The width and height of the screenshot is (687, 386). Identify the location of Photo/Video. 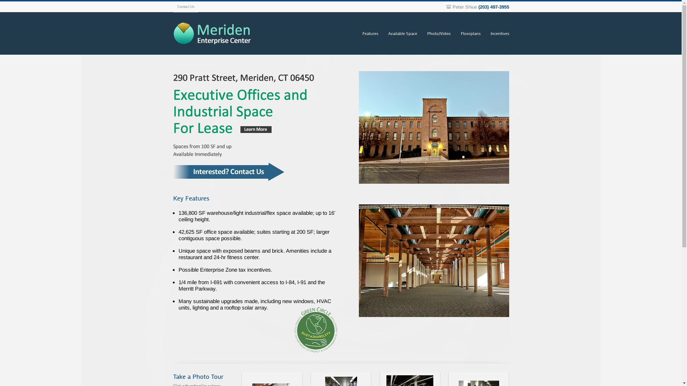
(439, 34).